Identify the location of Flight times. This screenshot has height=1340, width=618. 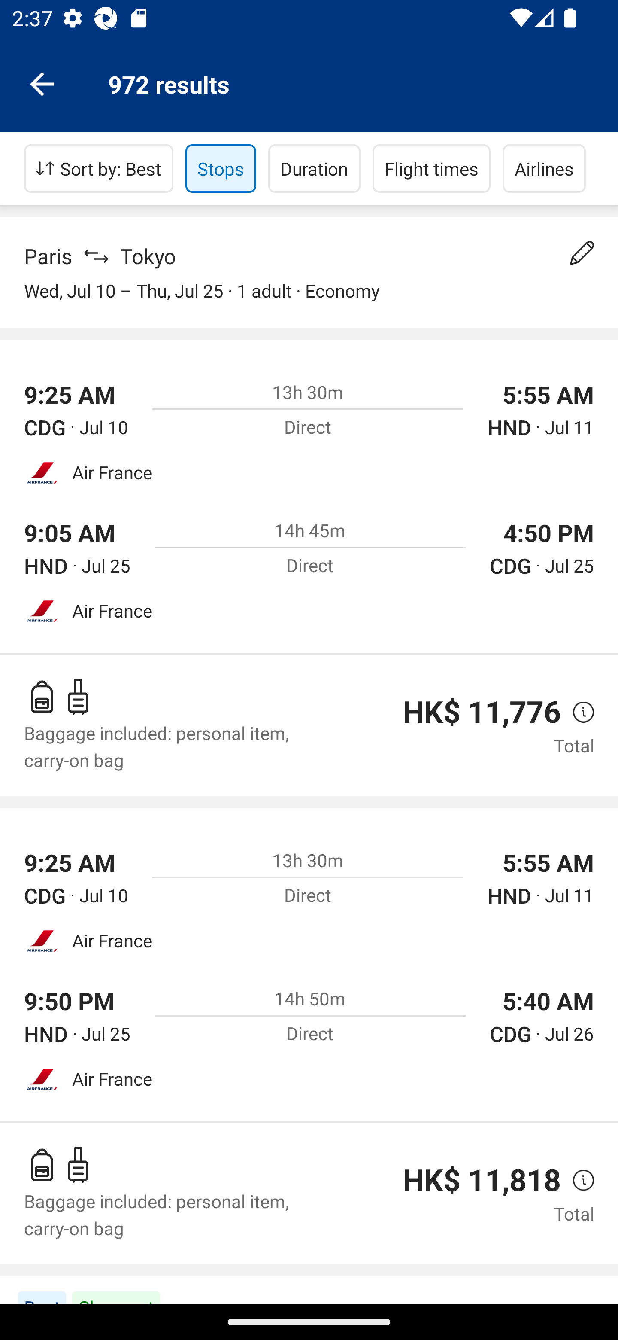
(432, 168).